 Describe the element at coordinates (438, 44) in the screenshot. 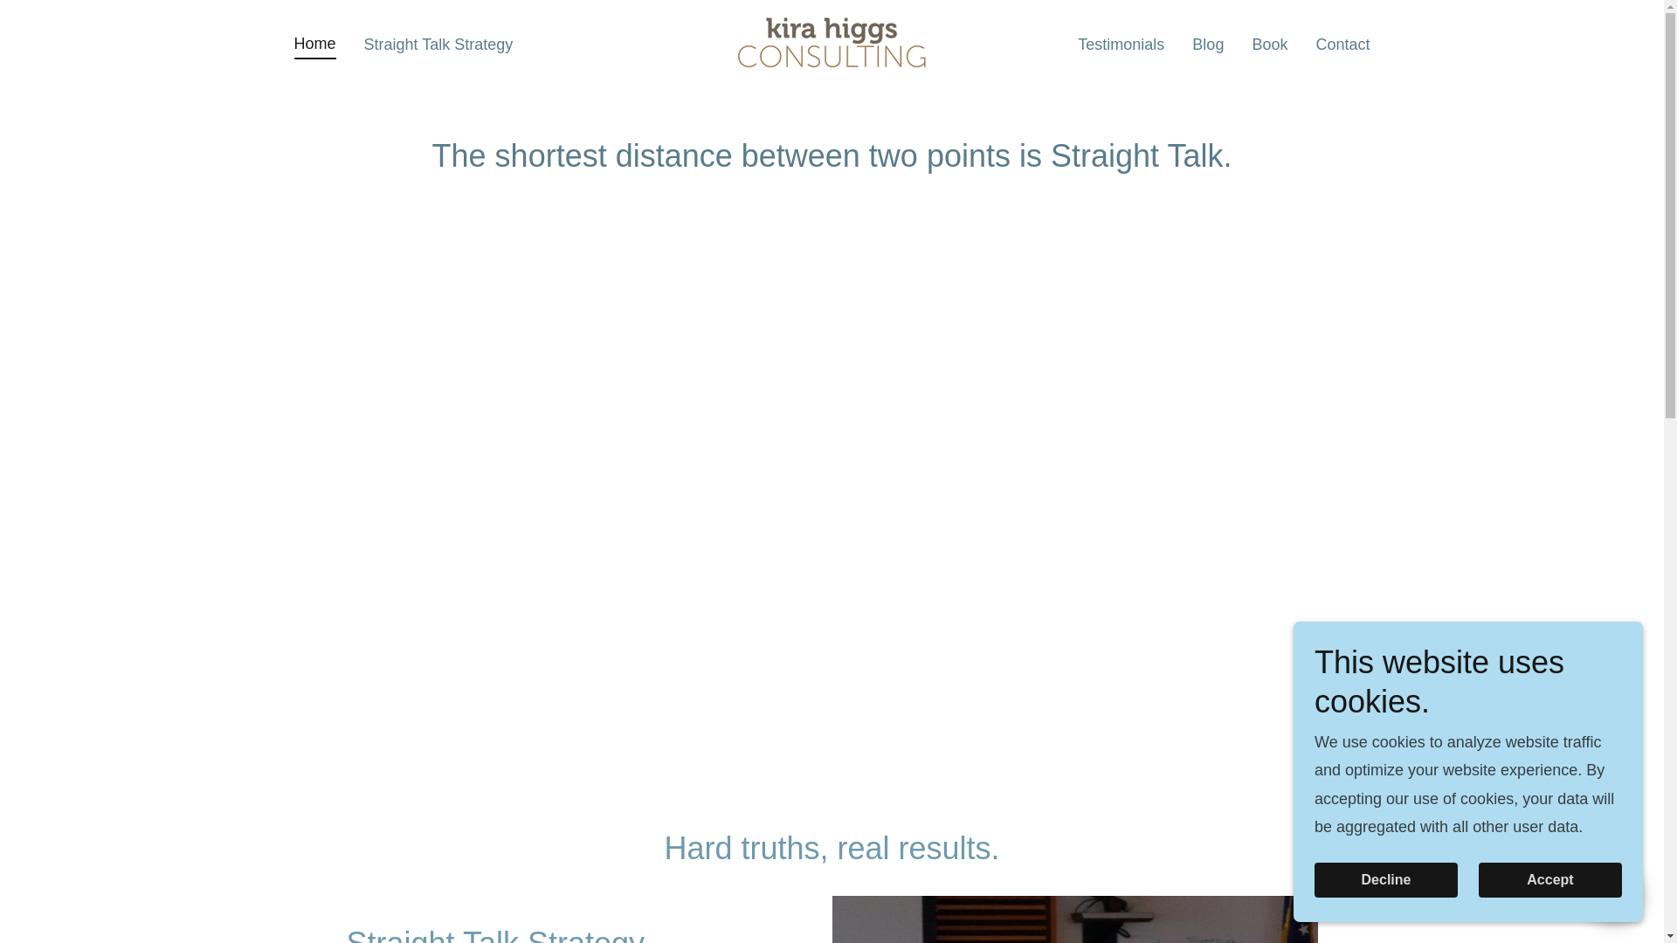

I see `Straight Talk Strategy` at that location.